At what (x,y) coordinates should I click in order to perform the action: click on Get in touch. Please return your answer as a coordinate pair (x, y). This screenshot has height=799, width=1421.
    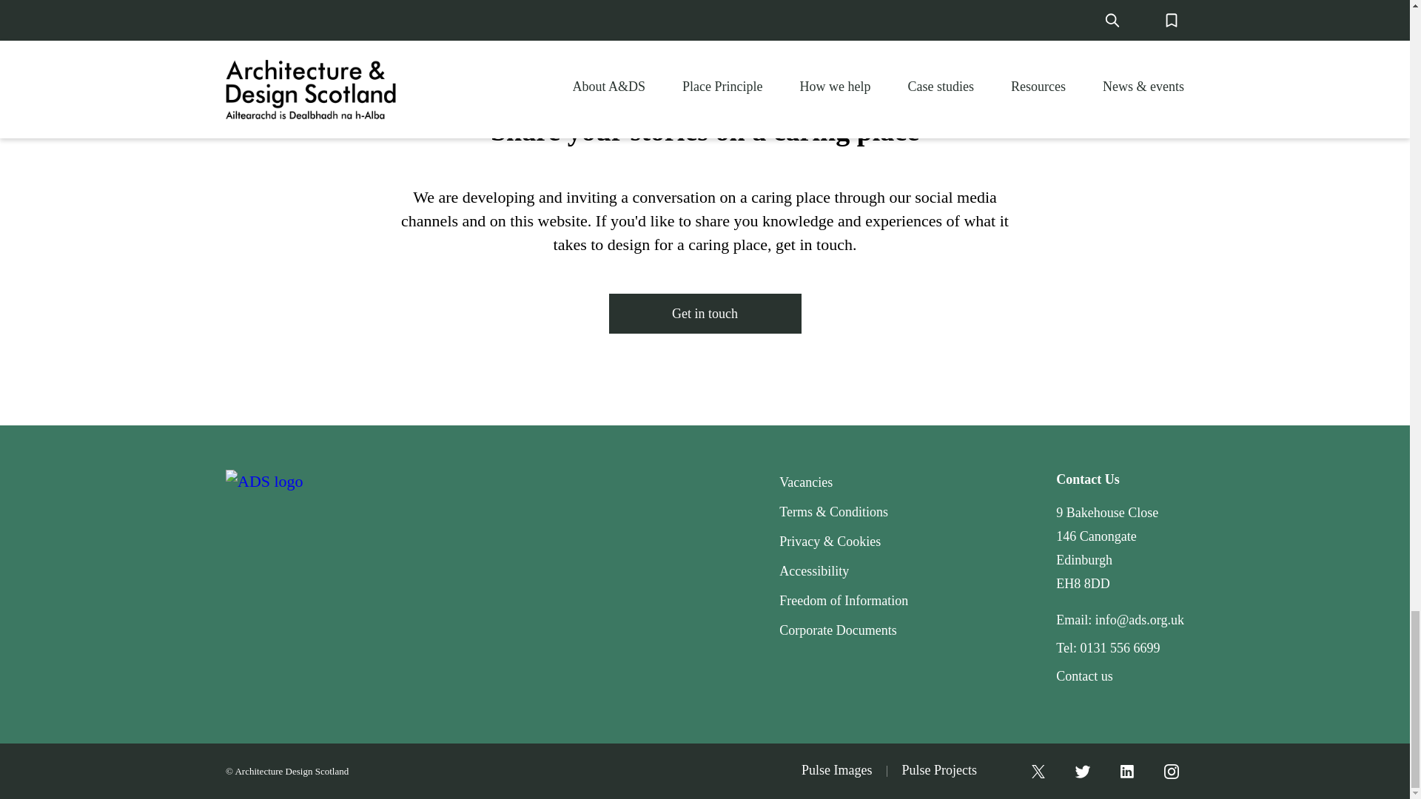
    Looking at the image, I should click on (705, 314).